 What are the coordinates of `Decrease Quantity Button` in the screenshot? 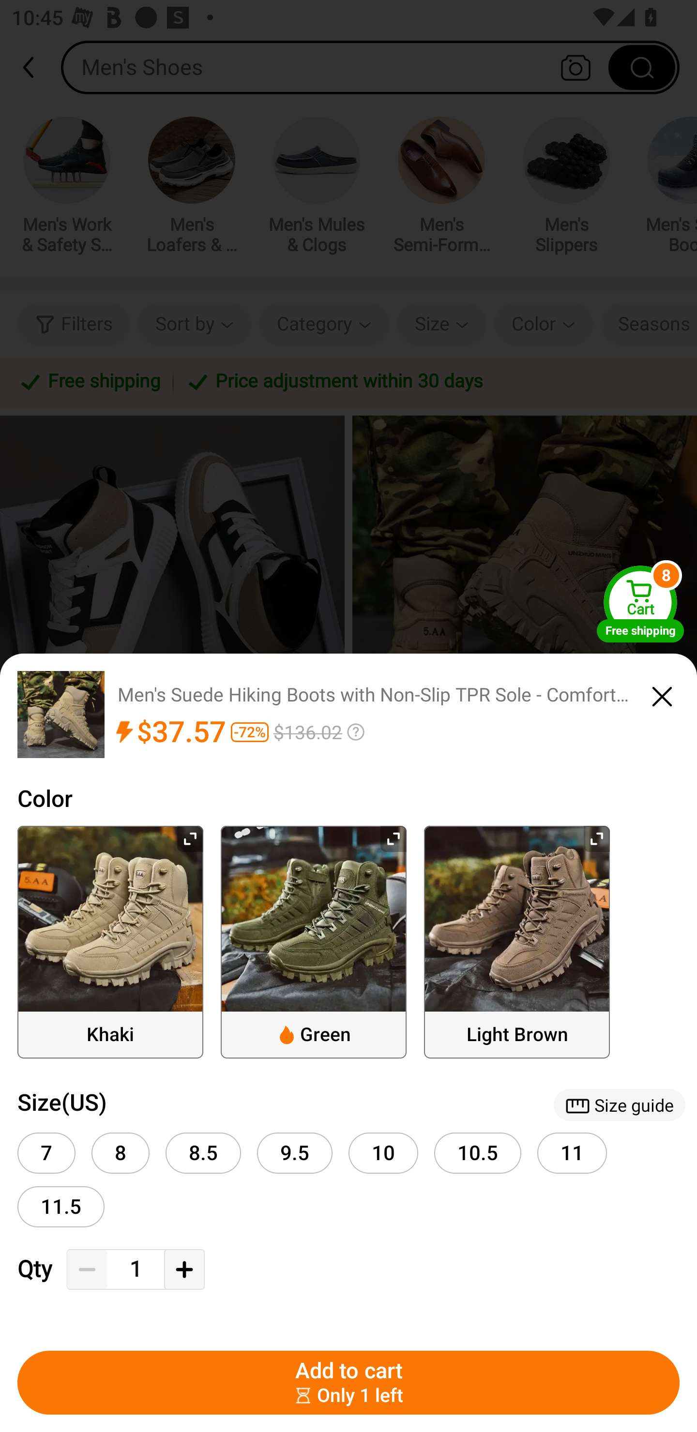 It's located at (87, 1269).